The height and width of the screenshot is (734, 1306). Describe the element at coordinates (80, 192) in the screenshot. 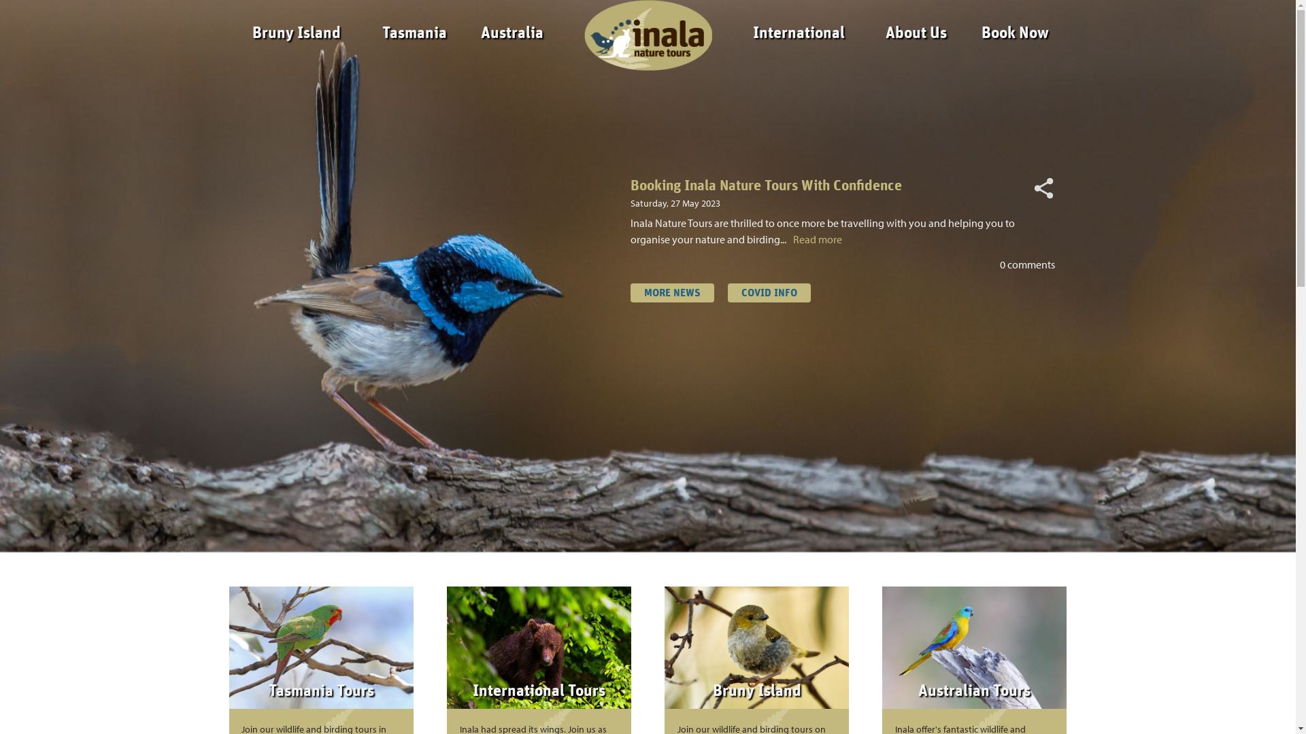

I see `Book Now` at that location.